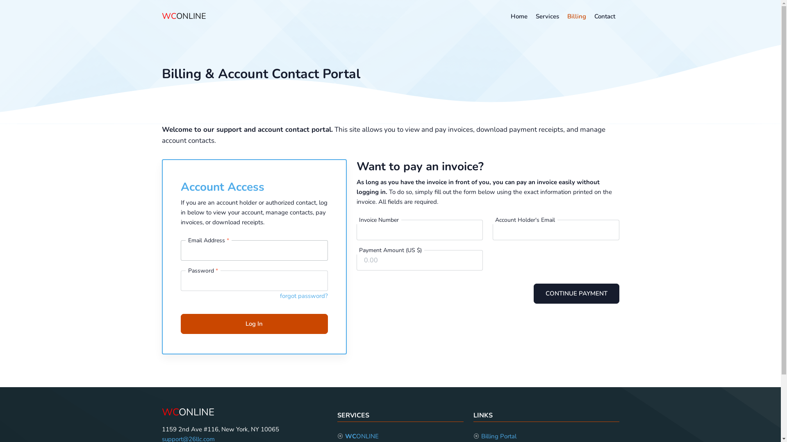  What do you see at coordinates (303, 296) in the screenshot?
I see `forgot password?` at bounding box center [303, 296].